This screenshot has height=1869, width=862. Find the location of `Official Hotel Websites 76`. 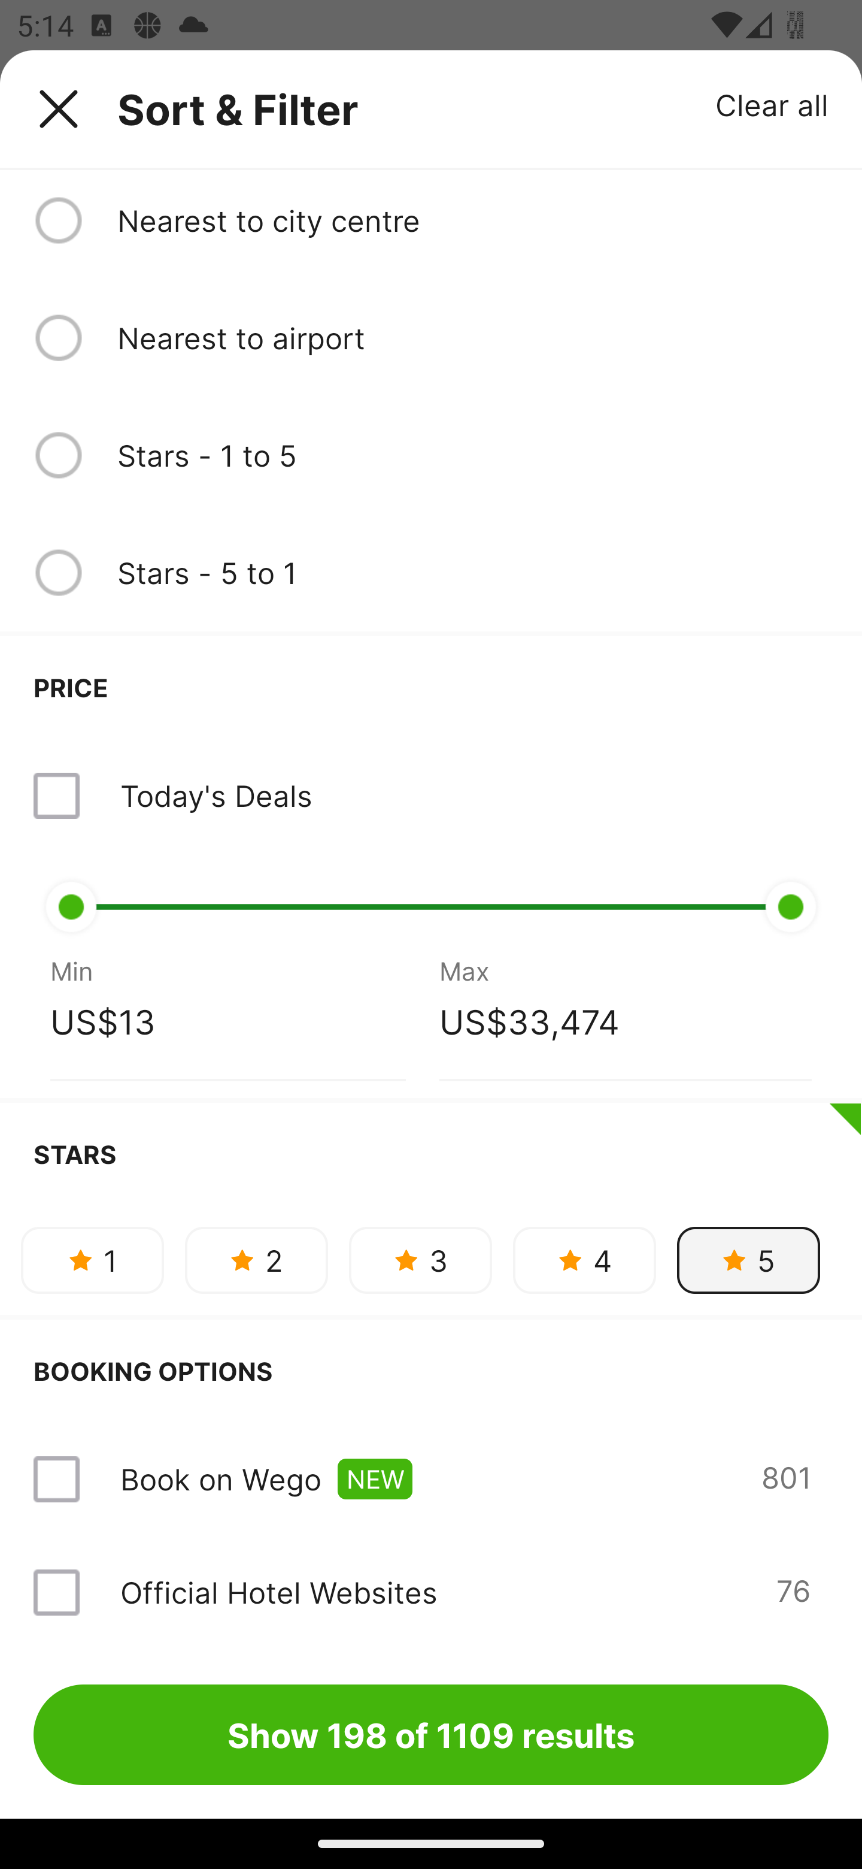

Official Hotel Websites 76 is located at coordinates (431, 1592).